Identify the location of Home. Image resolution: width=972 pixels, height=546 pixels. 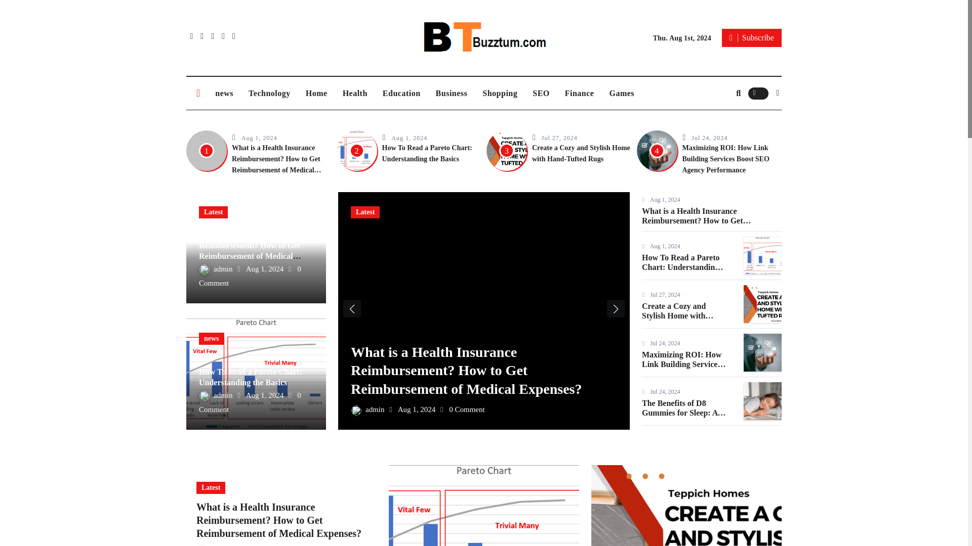
(317, 93).